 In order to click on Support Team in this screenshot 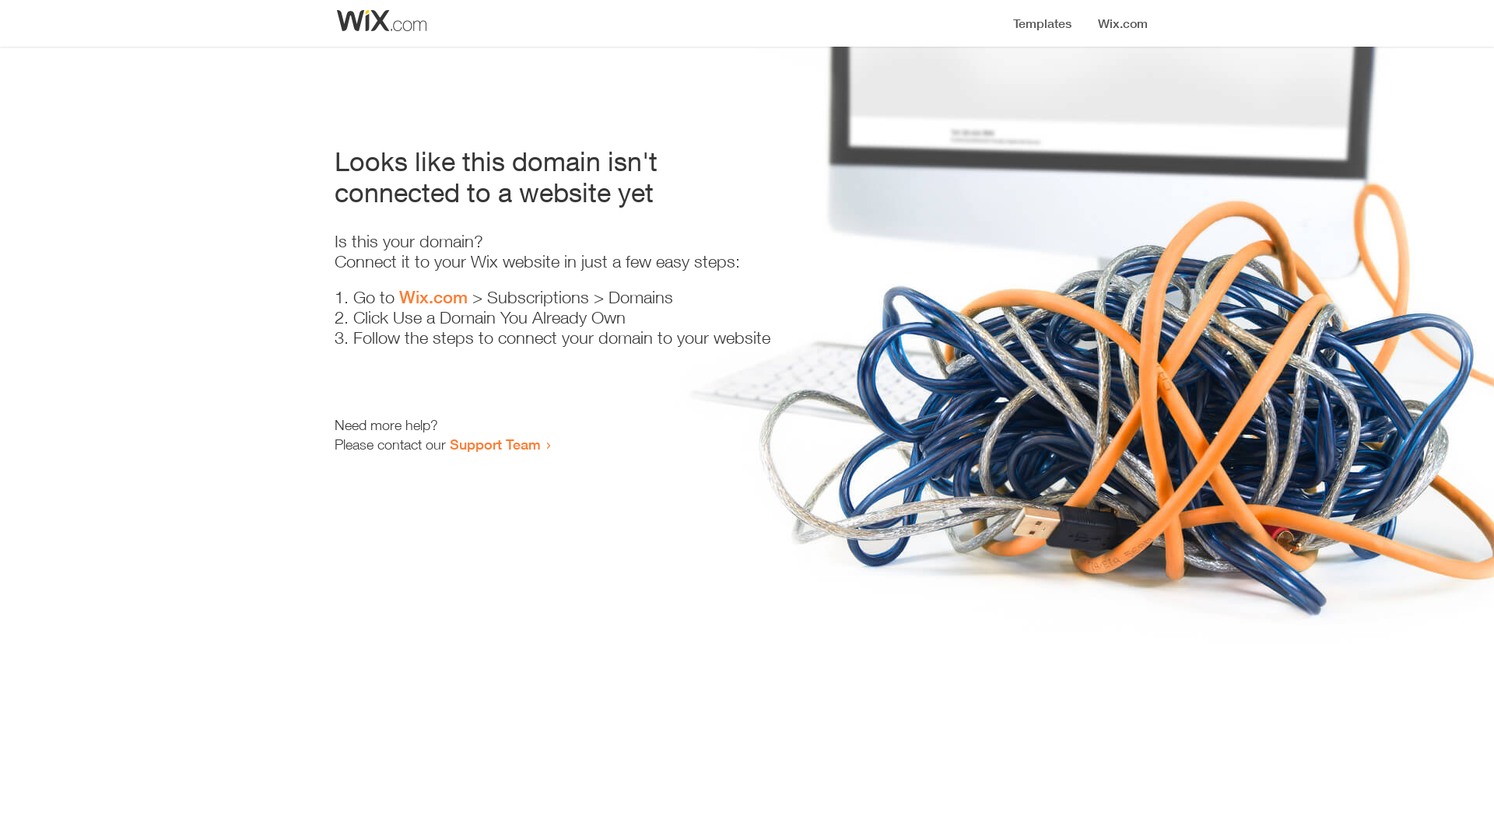, I will do `click(495, 444)`.